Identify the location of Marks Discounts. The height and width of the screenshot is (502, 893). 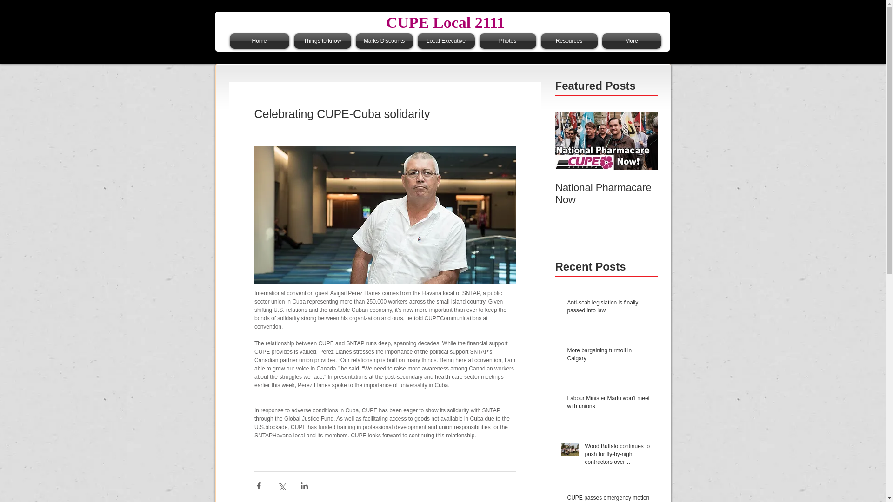
(384, 41).